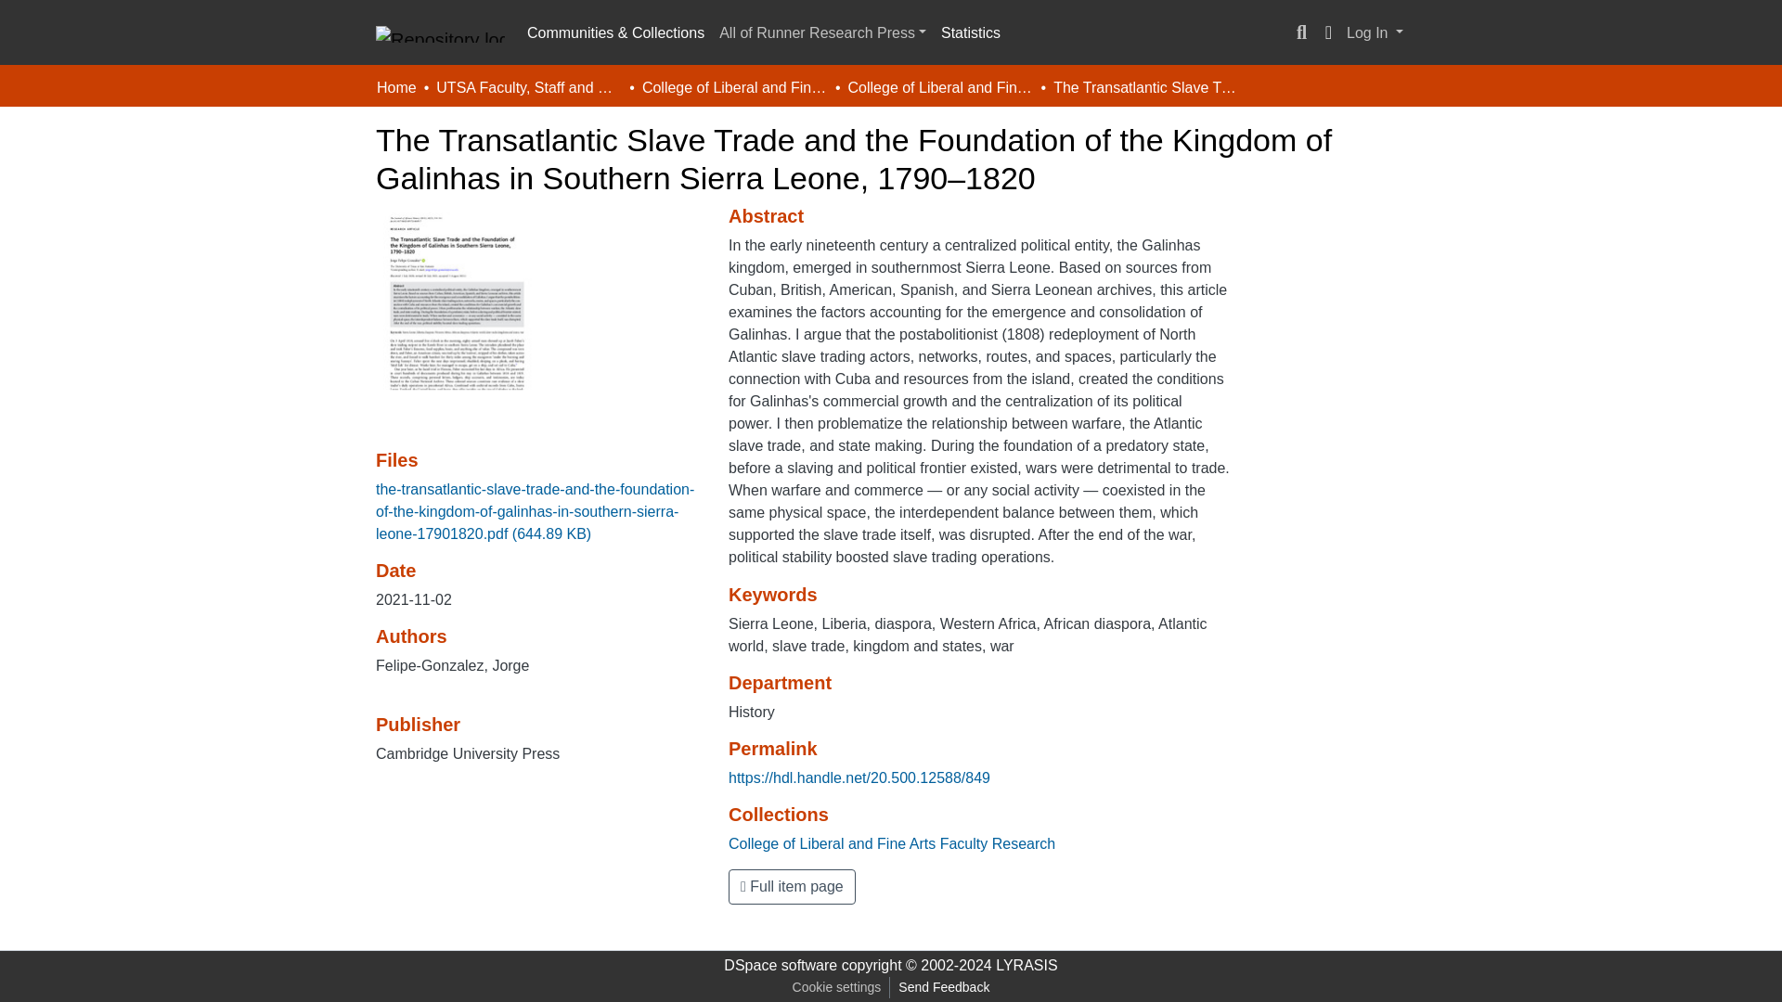 This screenshot has height=1002, width=1782. I want to click on Cookie settings, so click(836, 987).